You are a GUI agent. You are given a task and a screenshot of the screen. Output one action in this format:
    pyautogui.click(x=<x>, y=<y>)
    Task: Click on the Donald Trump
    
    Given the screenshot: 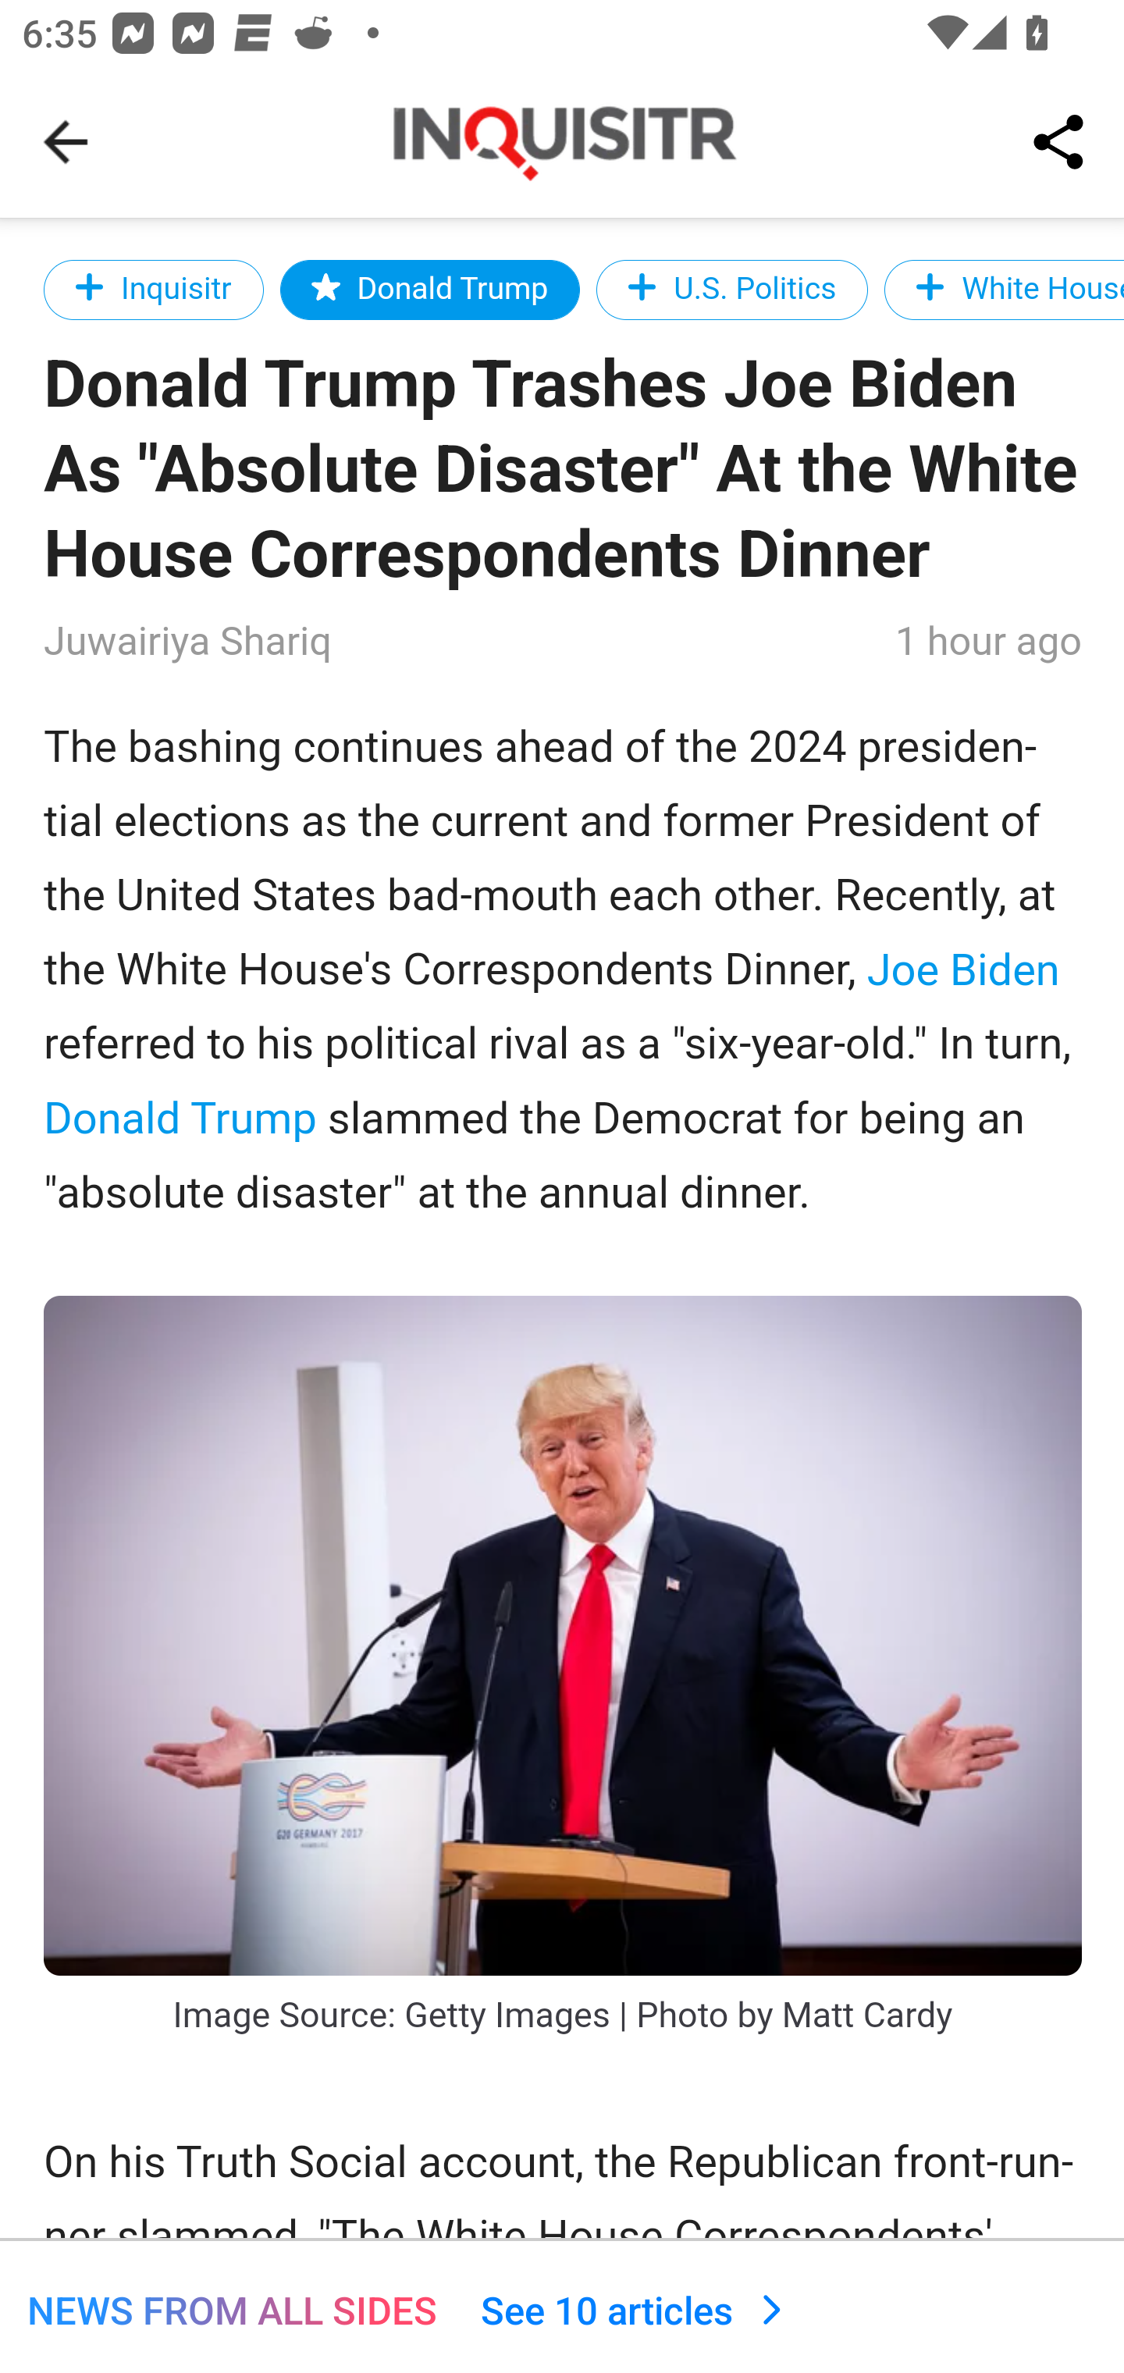 What is the action you would take?
    pyautogui.click(x=429, y=289)
    